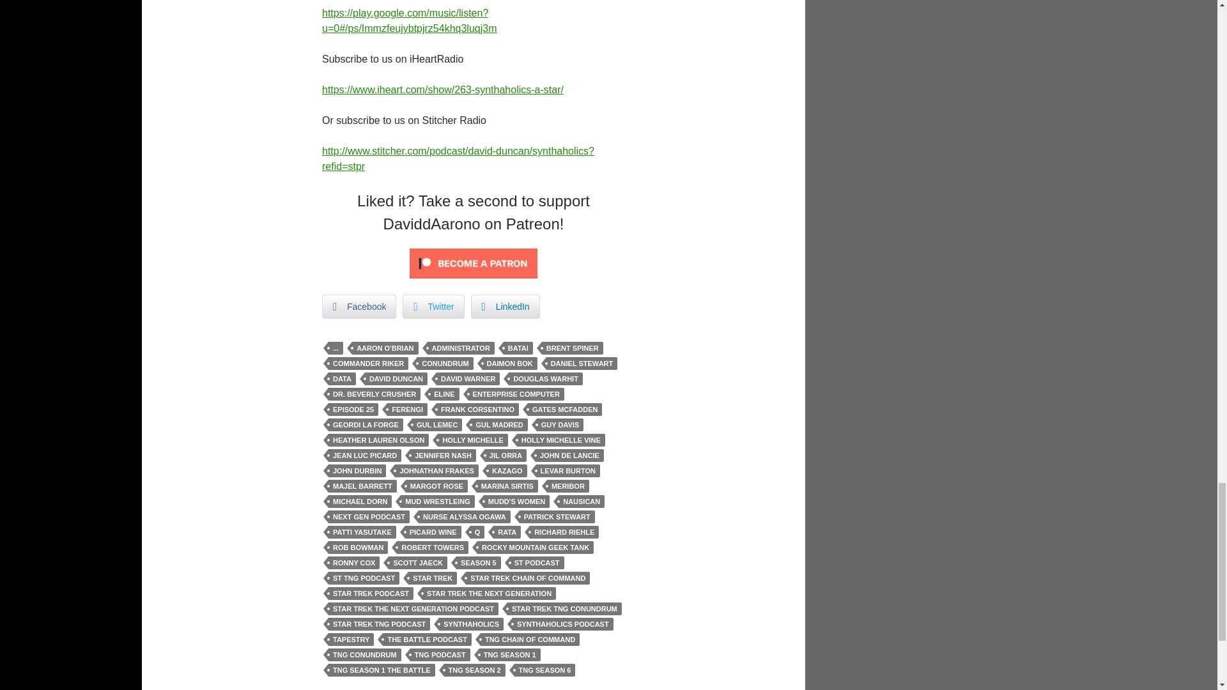 This screenshot has width=1227, height=690. I want to click on LinkedIn, so click(505, 307).